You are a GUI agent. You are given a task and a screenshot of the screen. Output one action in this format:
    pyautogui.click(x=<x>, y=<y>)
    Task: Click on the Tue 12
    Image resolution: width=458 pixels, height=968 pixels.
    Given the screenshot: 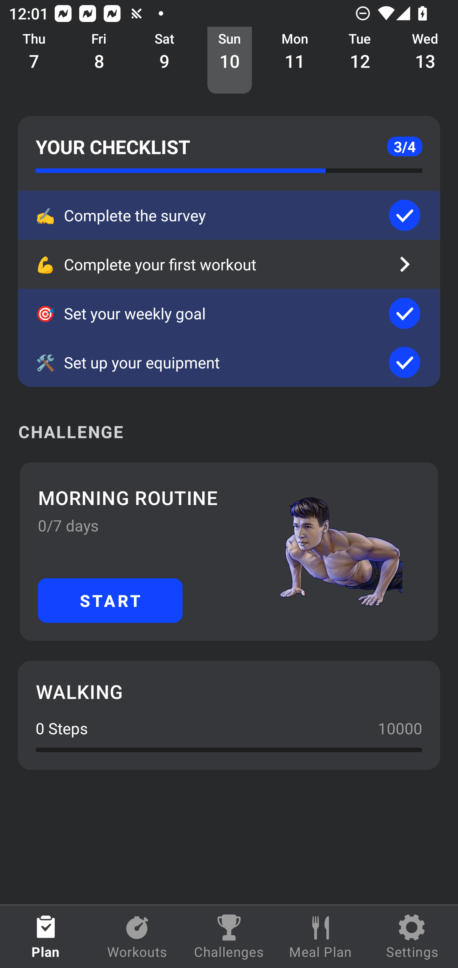 What is the action you would take?
    pyautogui.click(x=360, y=60)
    